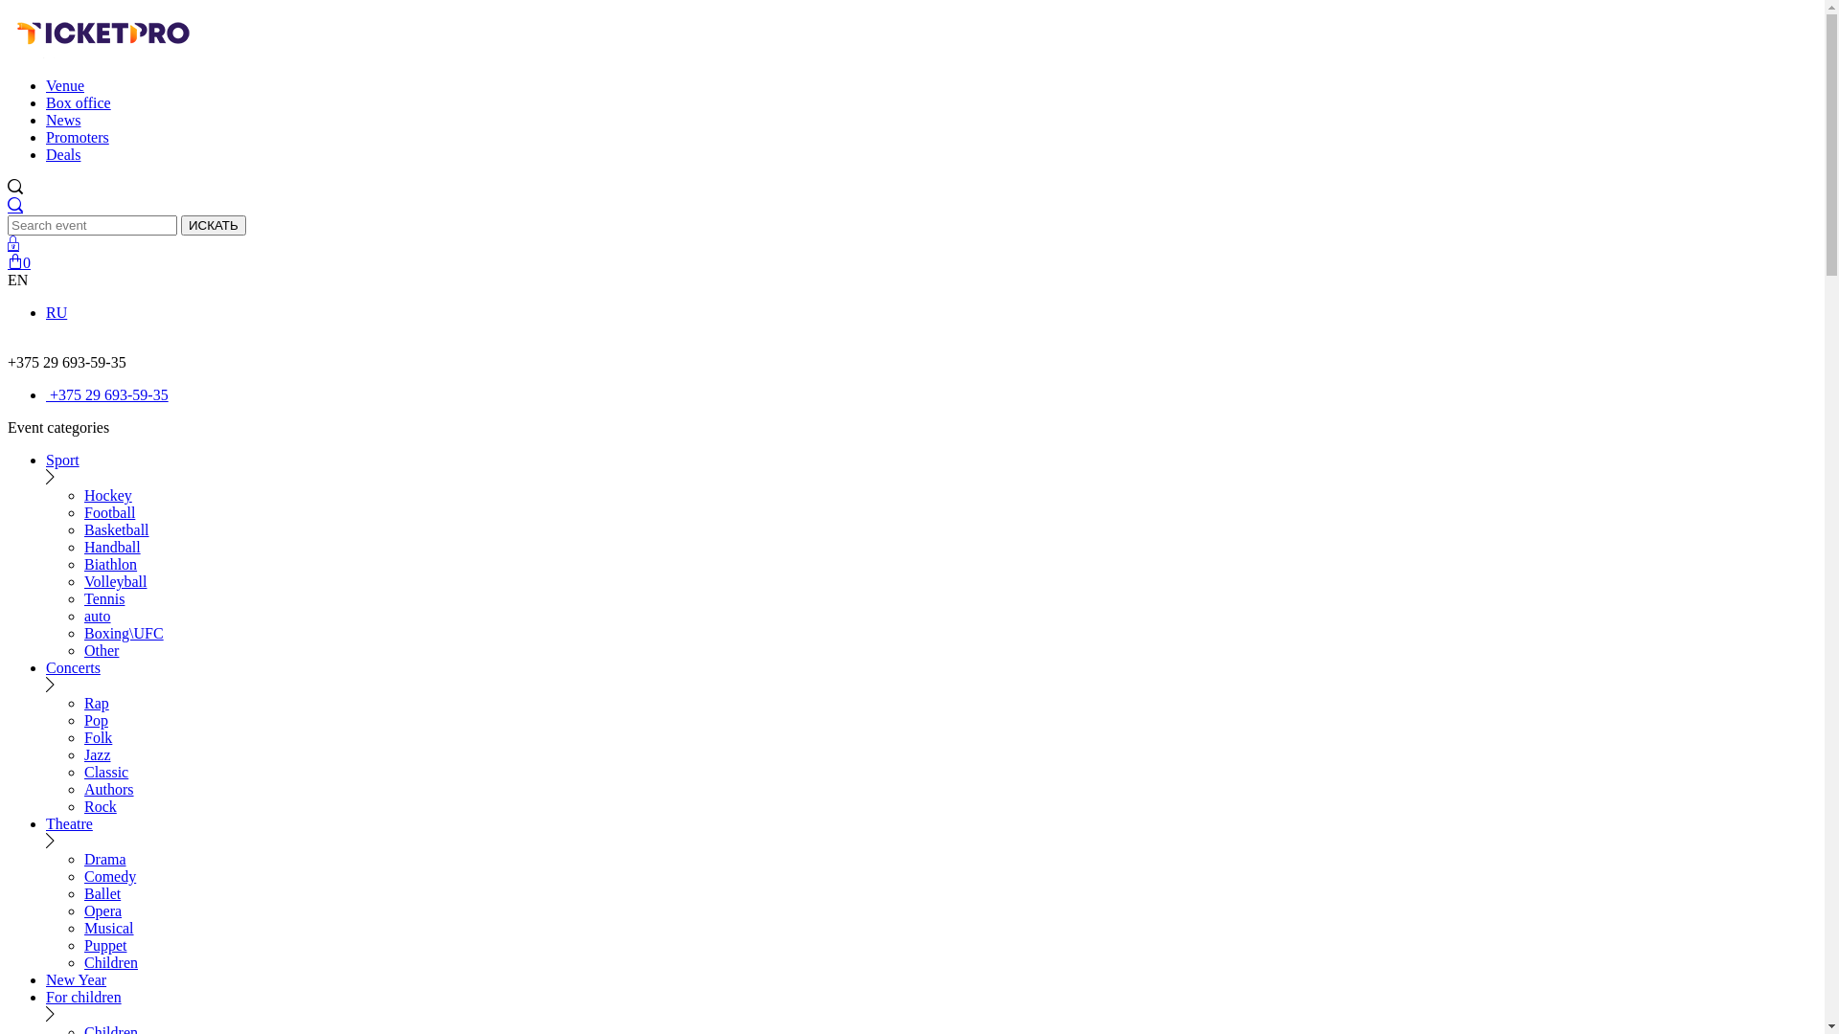 This screenshot has height=1034, width=1839. Describe the element at coordinates (96, 720) in the screenshot. I see `Pop` at that location.